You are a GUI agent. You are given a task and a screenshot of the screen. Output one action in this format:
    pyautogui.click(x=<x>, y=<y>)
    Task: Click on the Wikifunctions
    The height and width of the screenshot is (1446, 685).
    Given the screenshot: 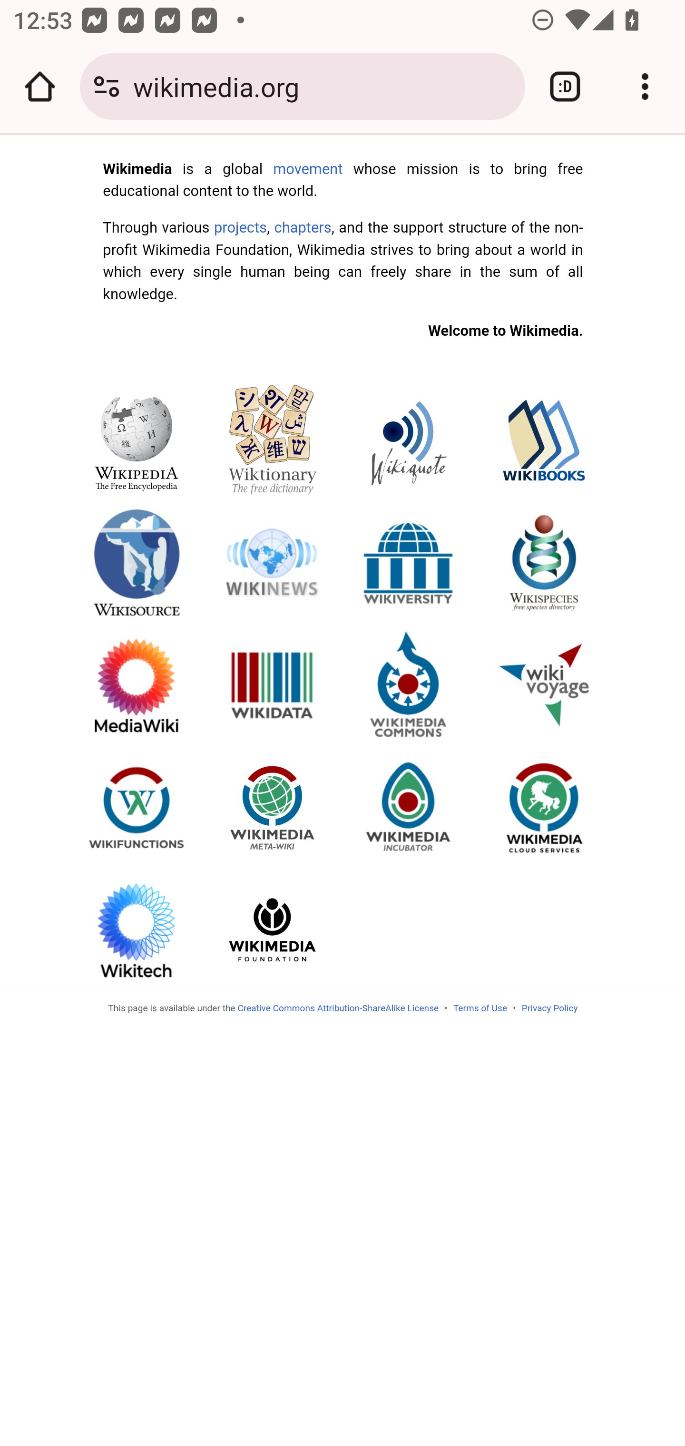 What is the action you would take?
    pyautogui.click(x=136, y=807)
    